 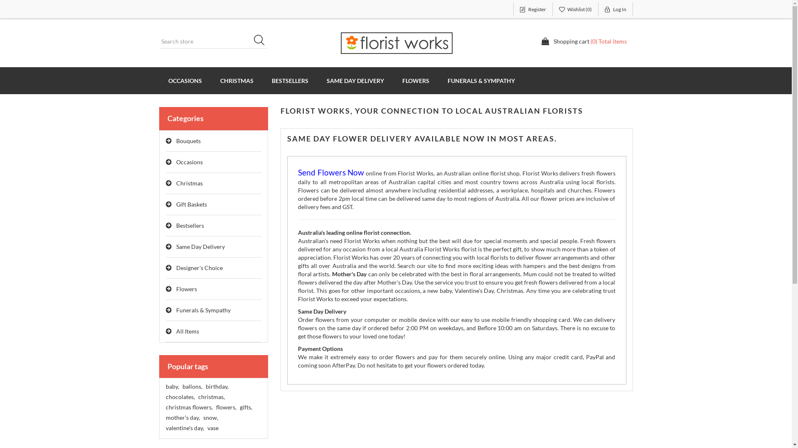 What do you see at coordinates (189, 407) in the screenshot?
I see `christmas flowers,` at bounding box center [189, 407].